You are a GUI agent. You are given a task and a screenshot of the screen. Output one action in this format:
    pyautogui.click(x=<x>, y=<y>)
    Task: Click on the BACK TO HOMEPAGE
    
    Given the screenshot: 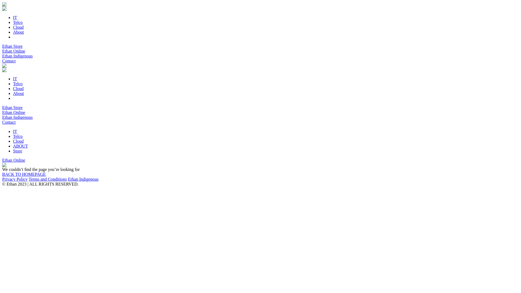 What is the action you would take?
    pyautogui.click(x=24, y=174)
    